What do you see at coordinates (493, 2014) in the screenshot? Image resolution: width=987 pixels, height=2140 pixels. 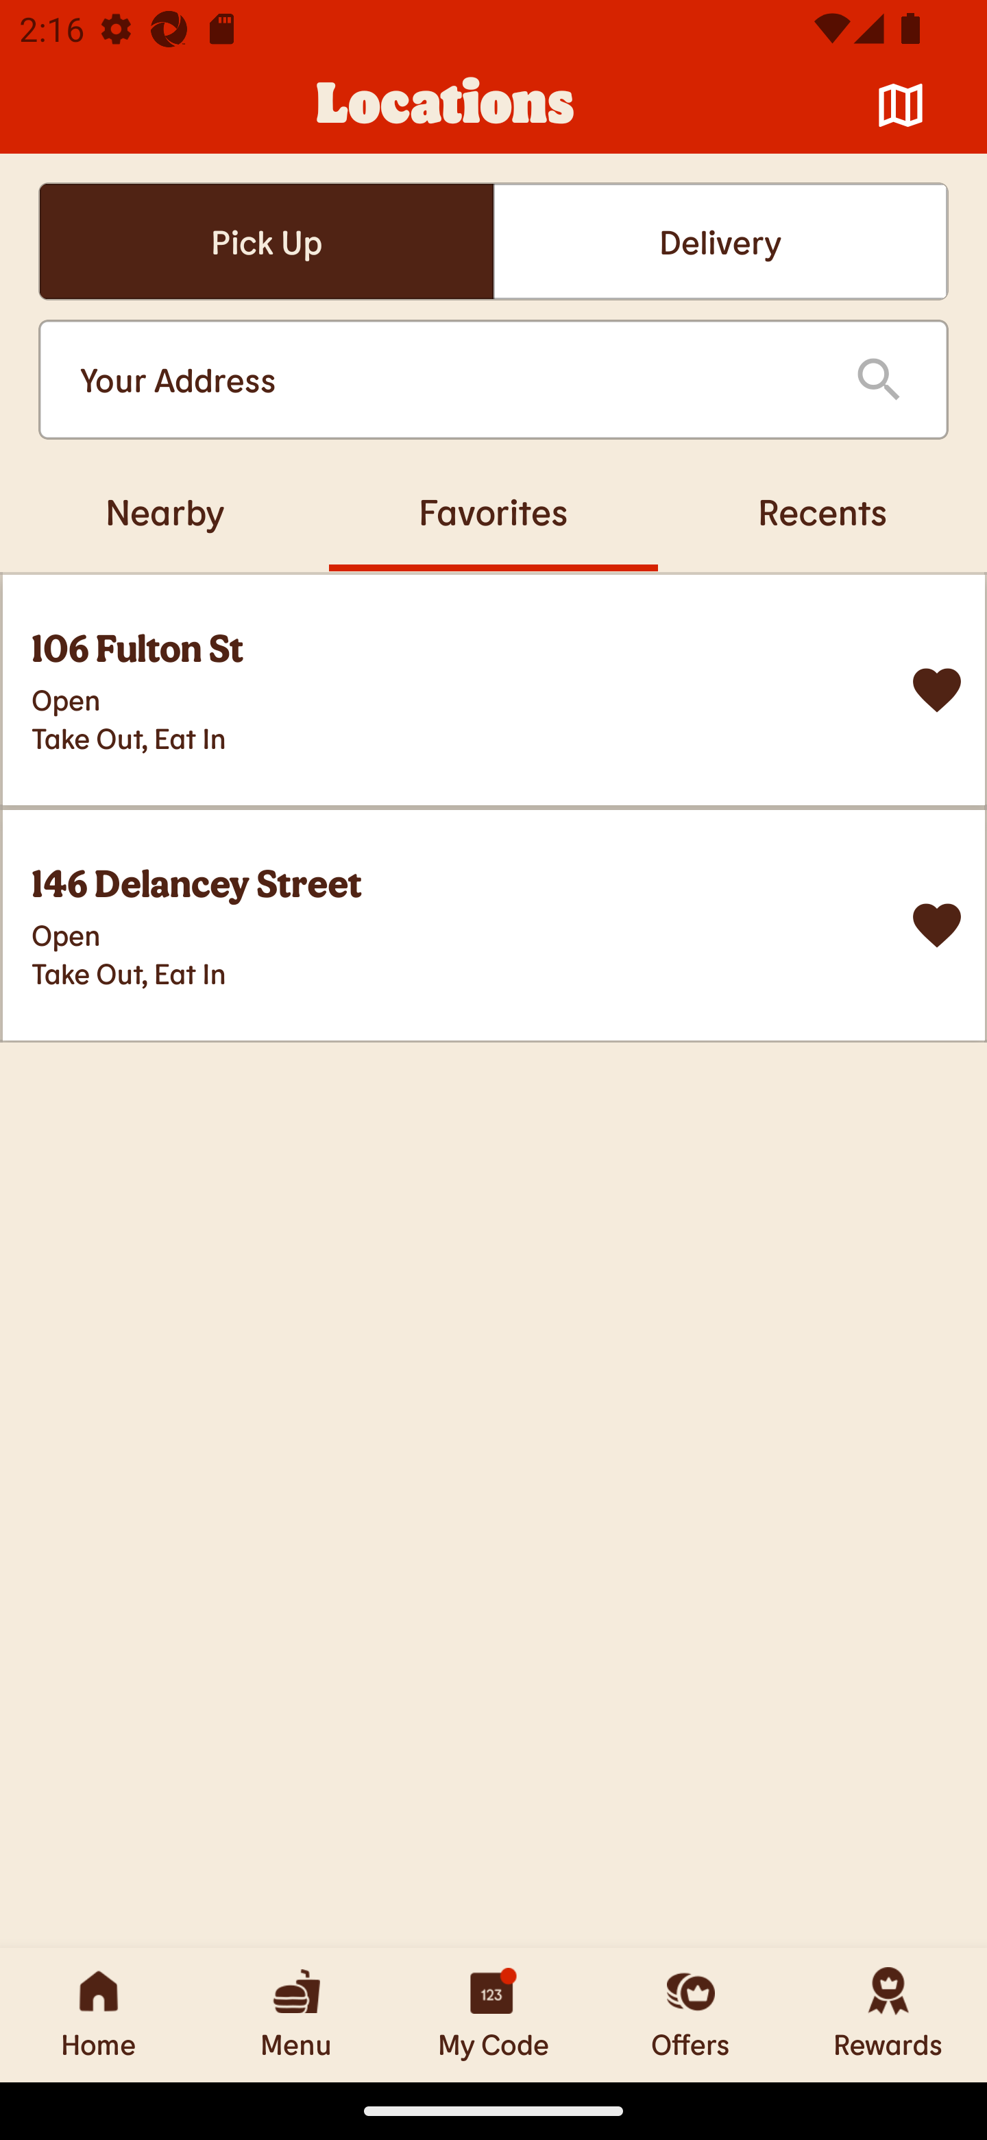 I see `My Code` at bounding box center [493, 2014].